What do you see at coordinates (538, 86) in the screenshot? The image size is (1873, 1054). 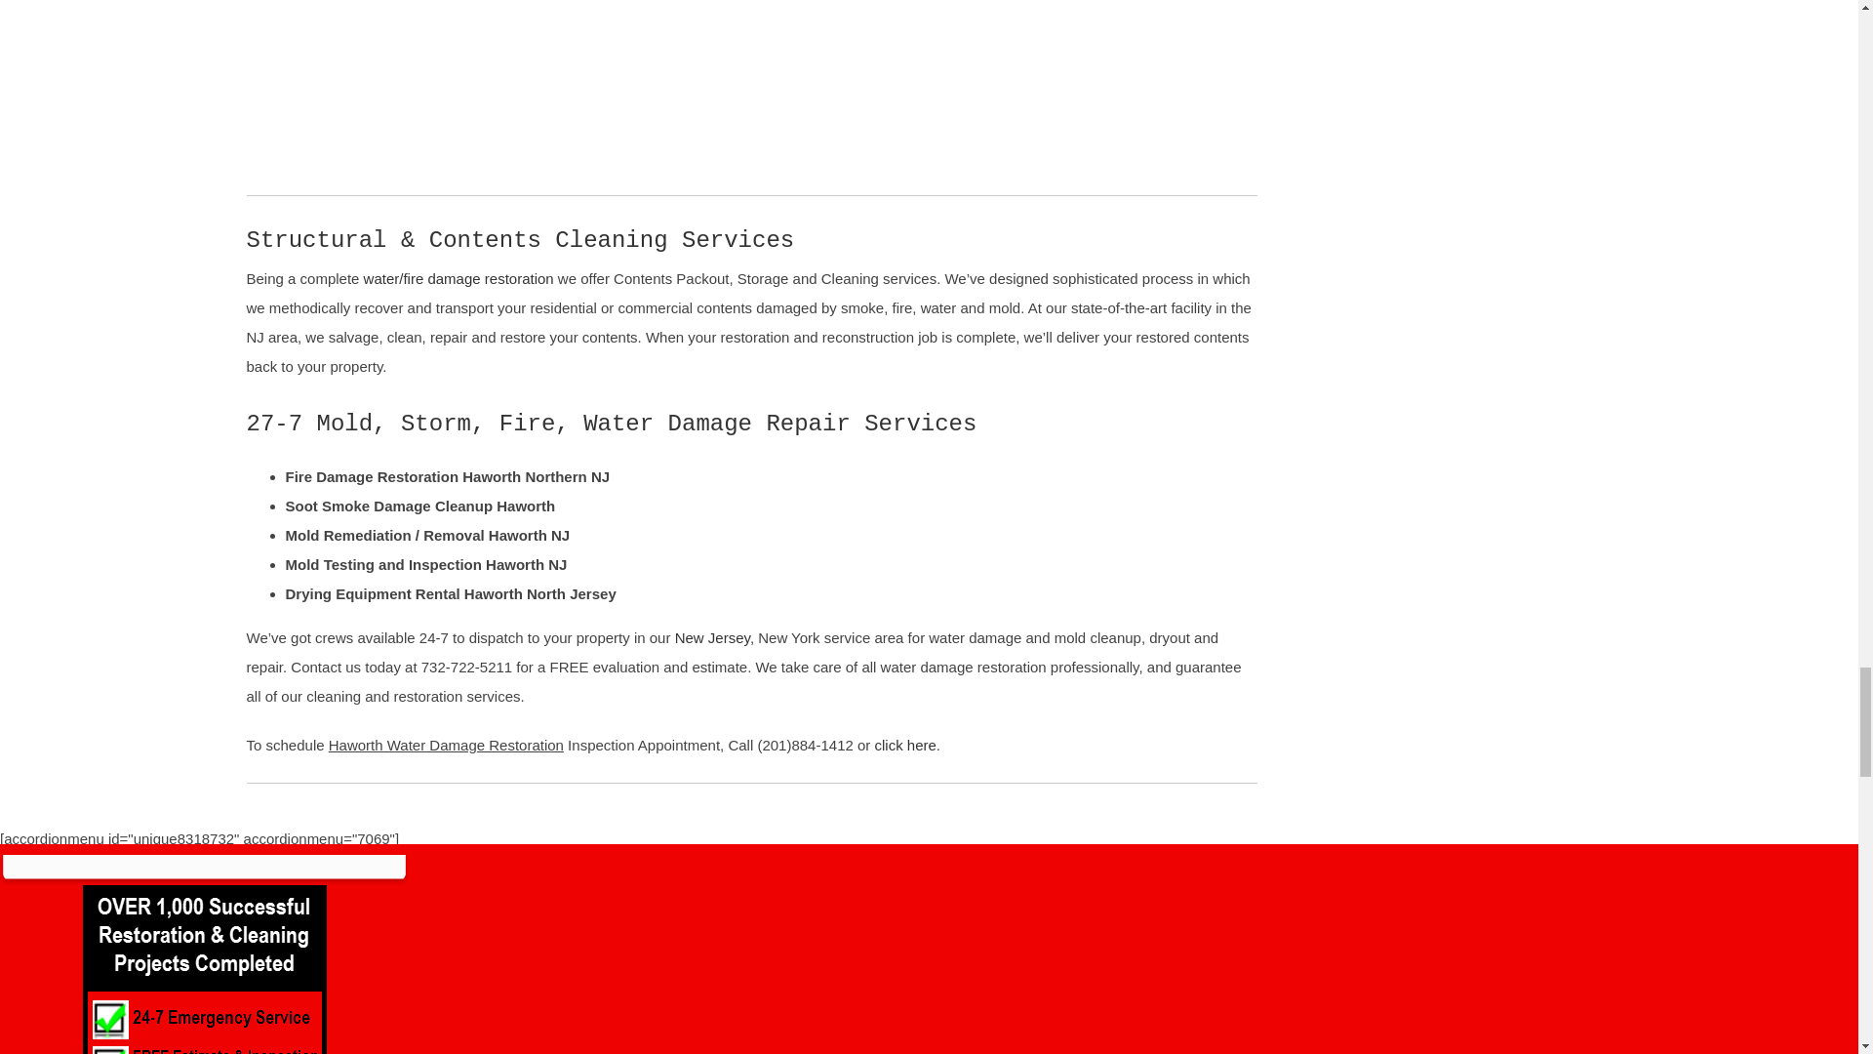 I see `YouTube video player 1` at bounding box center [538, 86].